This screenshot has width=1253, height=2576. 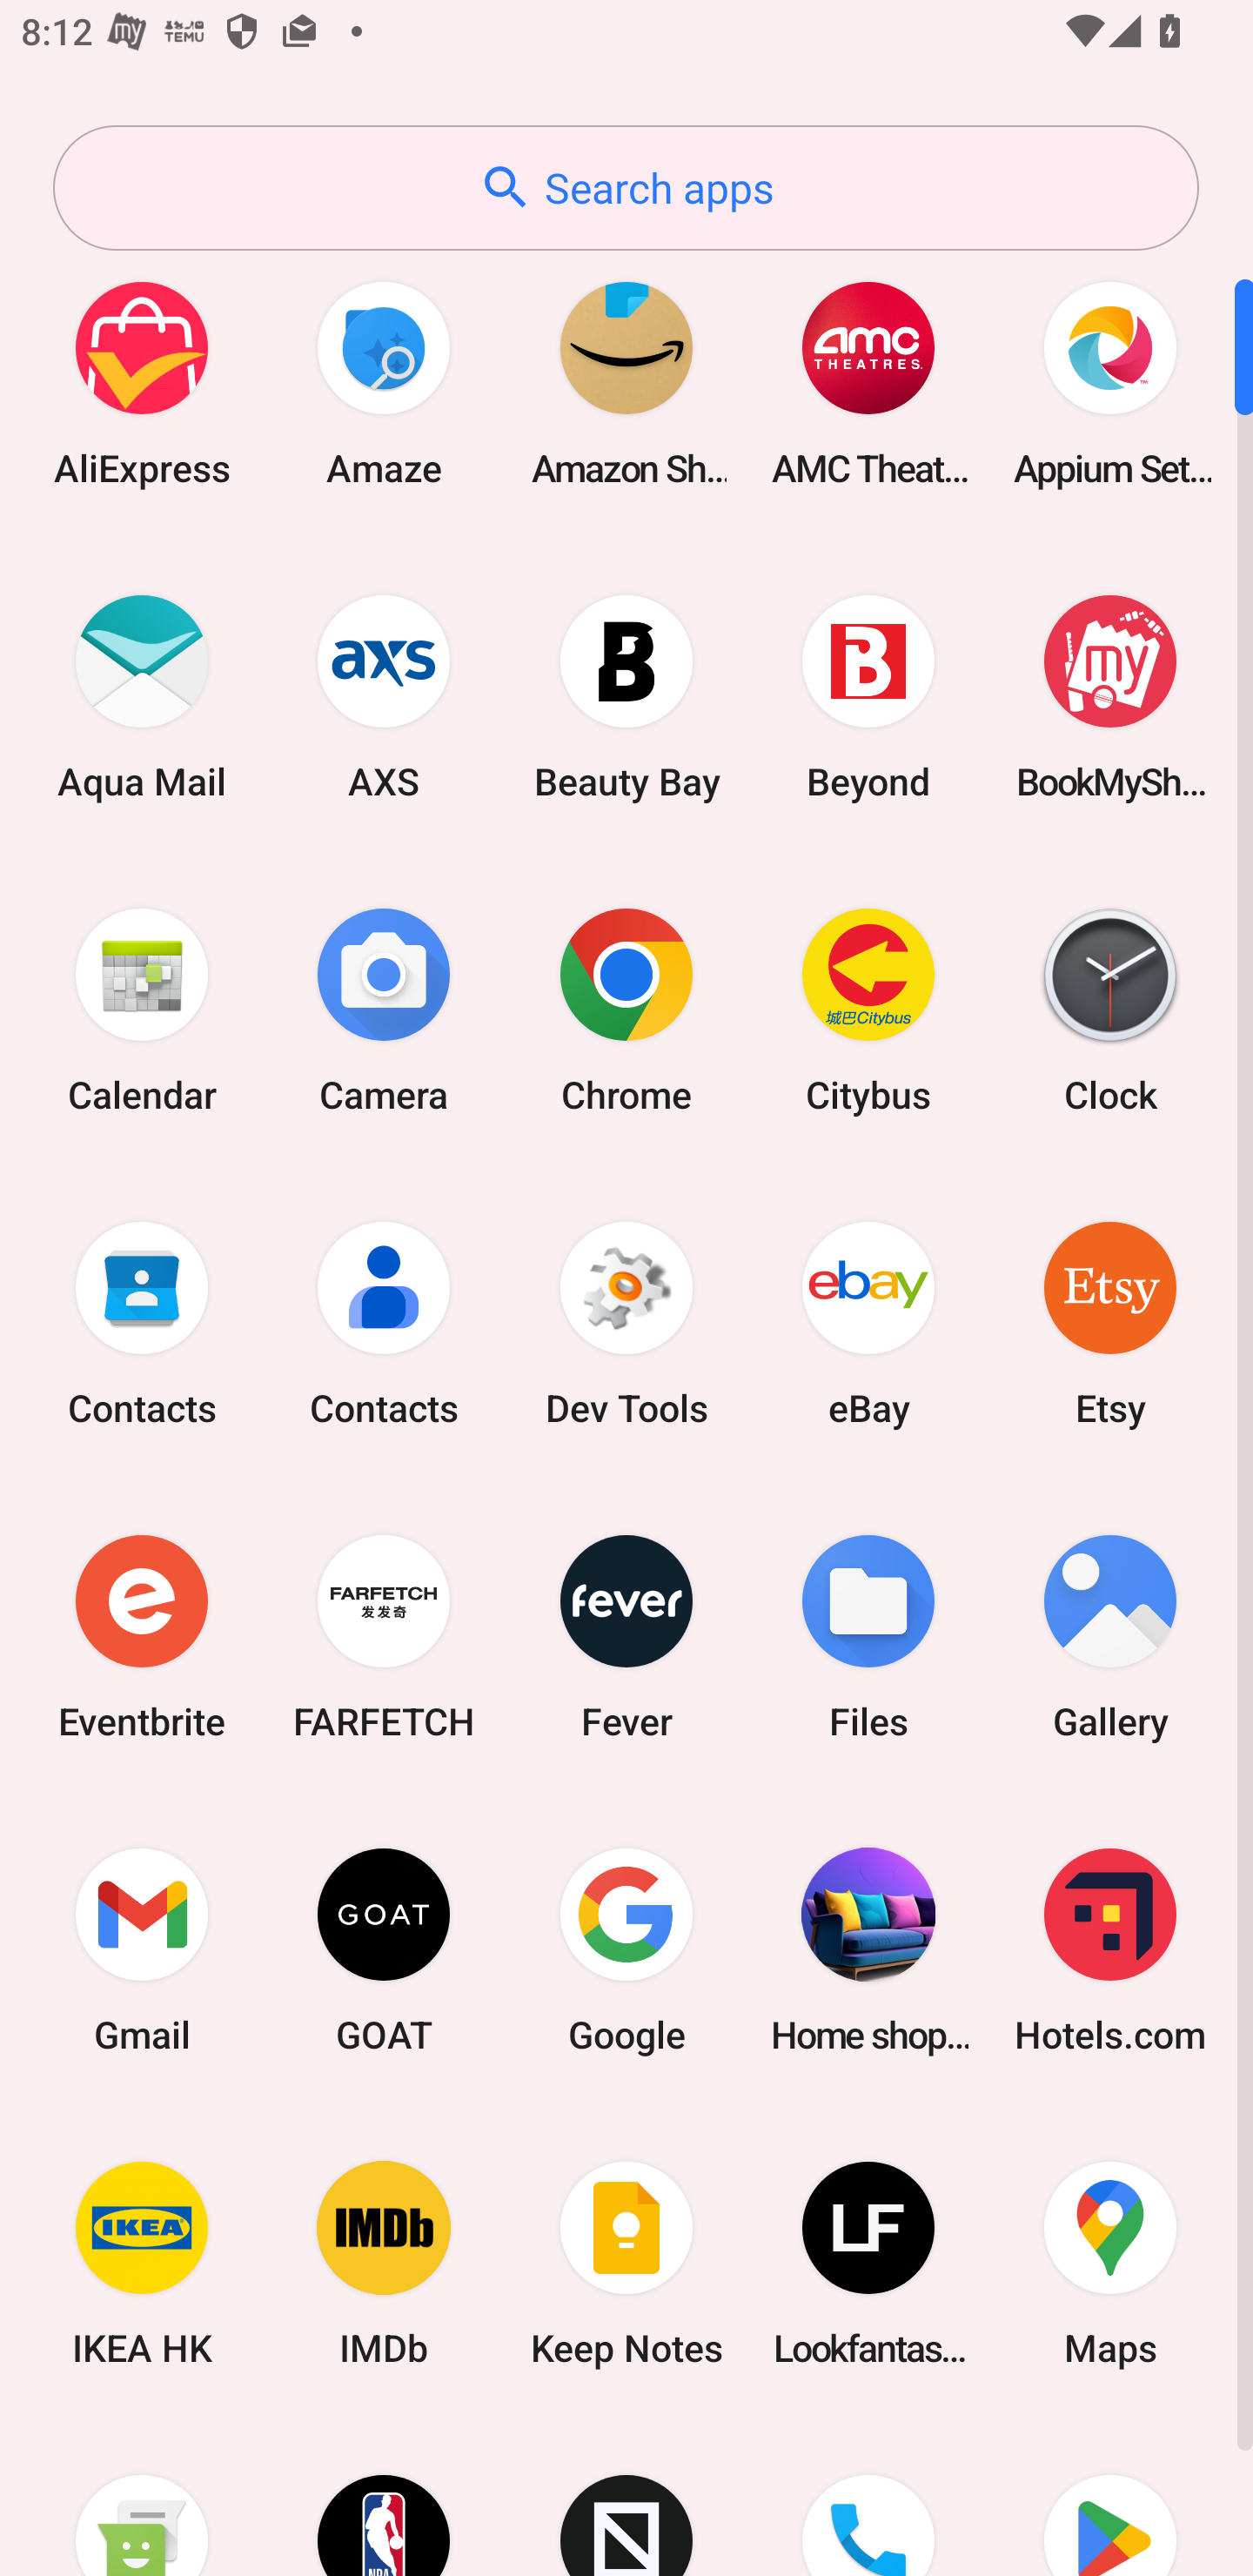 What do you see at coordinates (142, 1323) in the screenshot?
I see `Contacts` at bounding box center [142, 1323].